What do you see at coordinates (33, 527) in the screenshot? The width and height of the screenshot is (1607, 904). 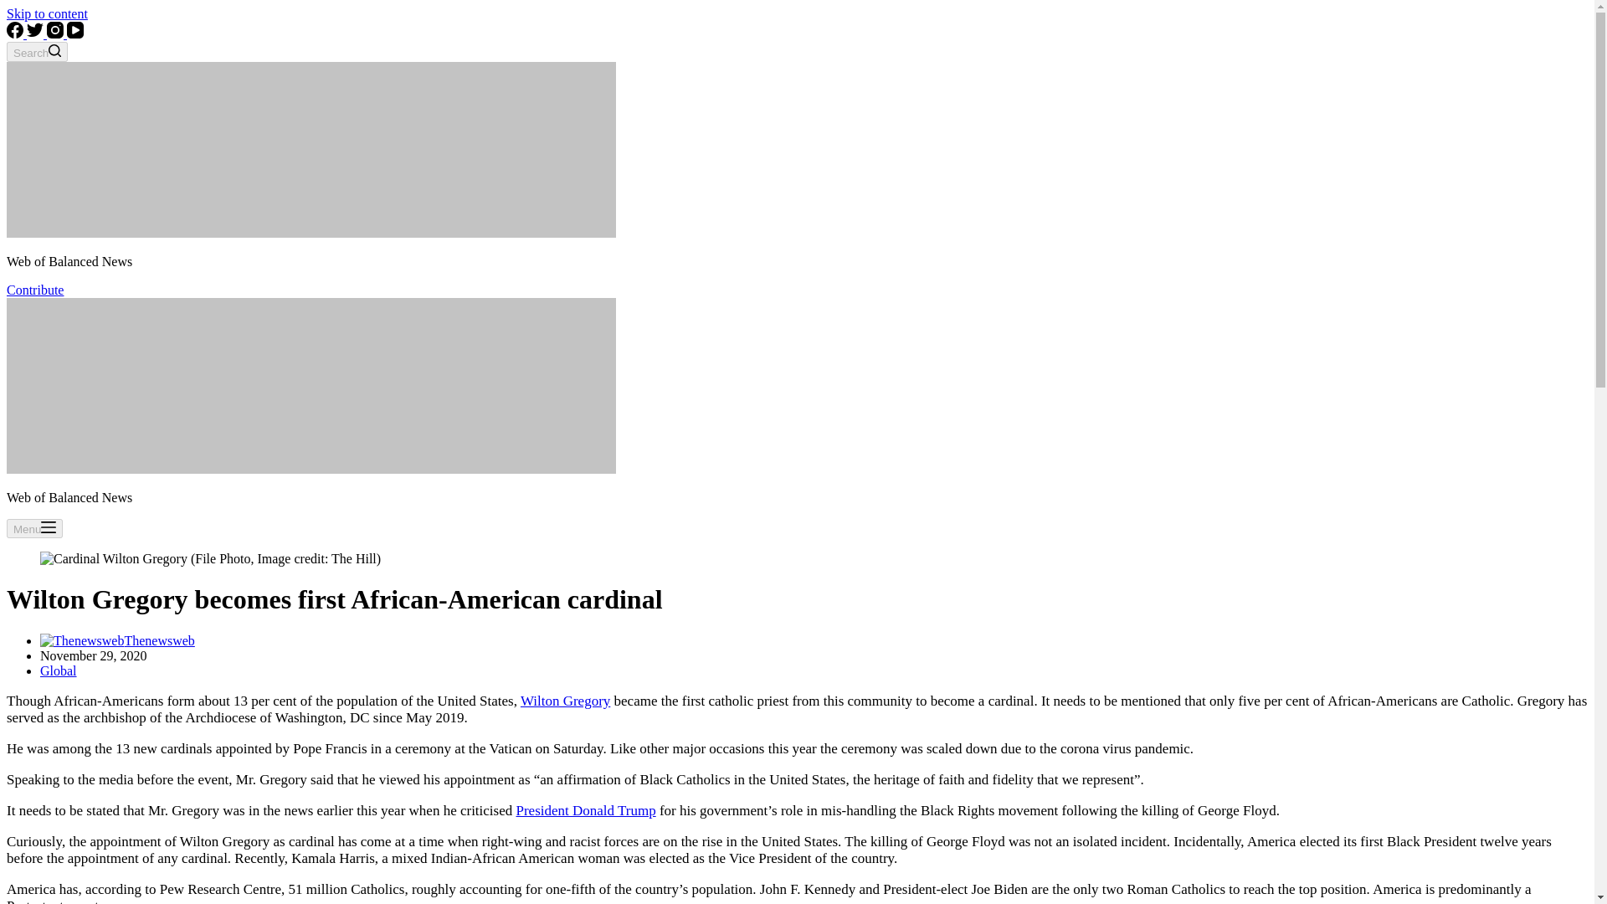 I see `Menu` at bounding box center [33, 527].